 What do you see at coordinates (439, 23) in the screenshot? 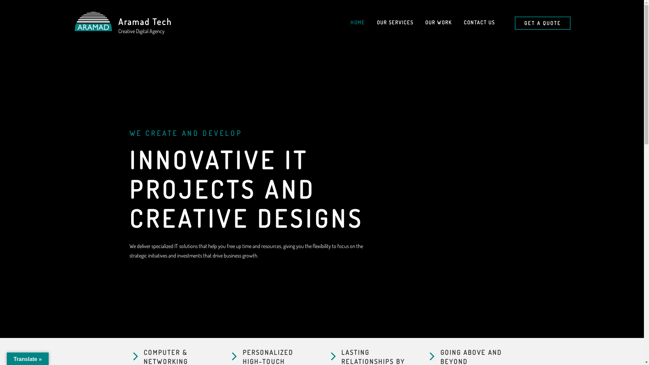
I see `OUR WORK` at bounding box center [439, 23].